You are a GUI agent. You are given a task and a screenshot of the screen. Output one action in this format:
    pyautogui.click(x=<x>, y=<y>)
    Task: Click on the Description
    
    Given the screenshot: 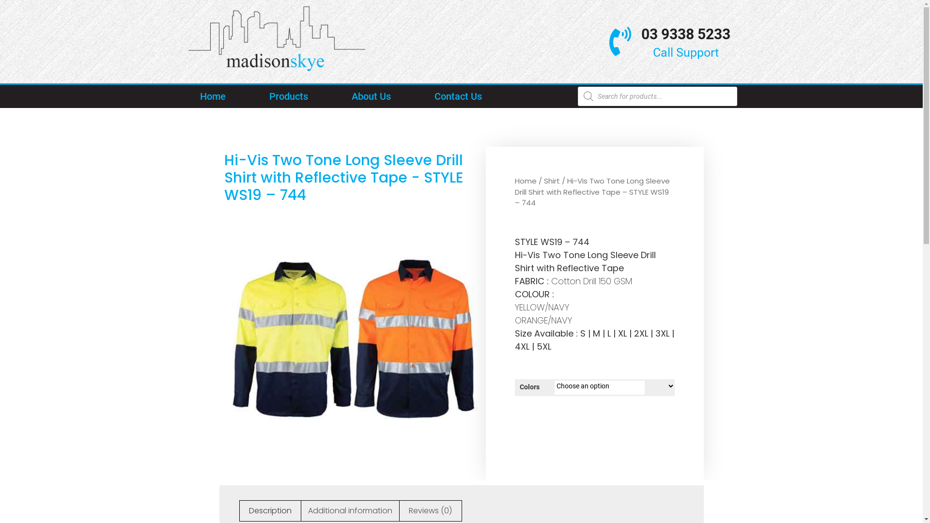 What is the action you would take?
    pyautogui.click(x=269, y=511)
    